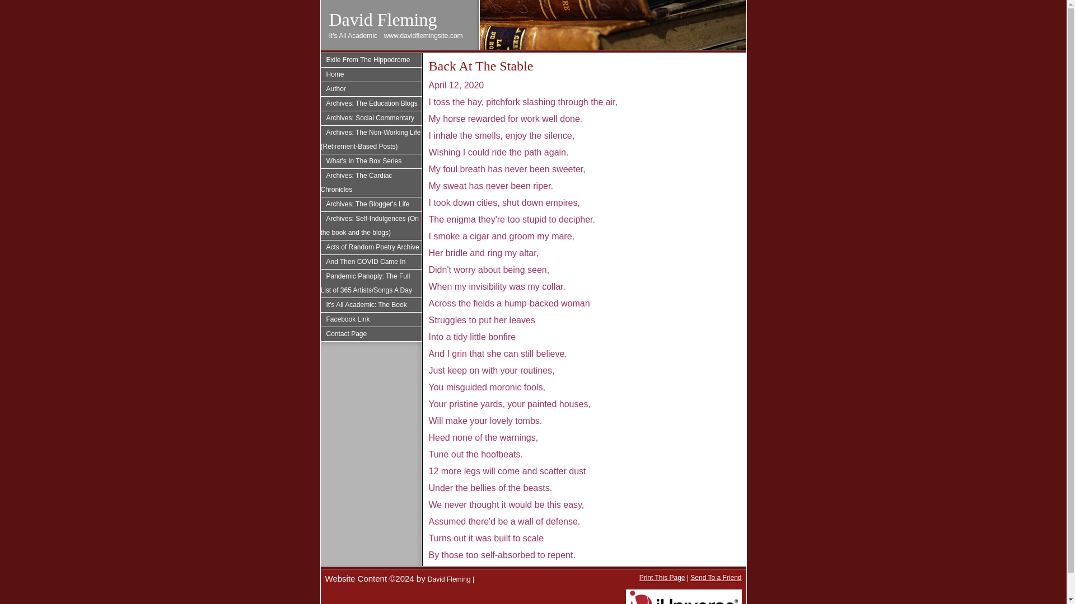 This screenshot has width=1075, height=604. Describe the element at coordinates (371, 117) in the screenshot. I see `Archives: Social Commentary` at that location.